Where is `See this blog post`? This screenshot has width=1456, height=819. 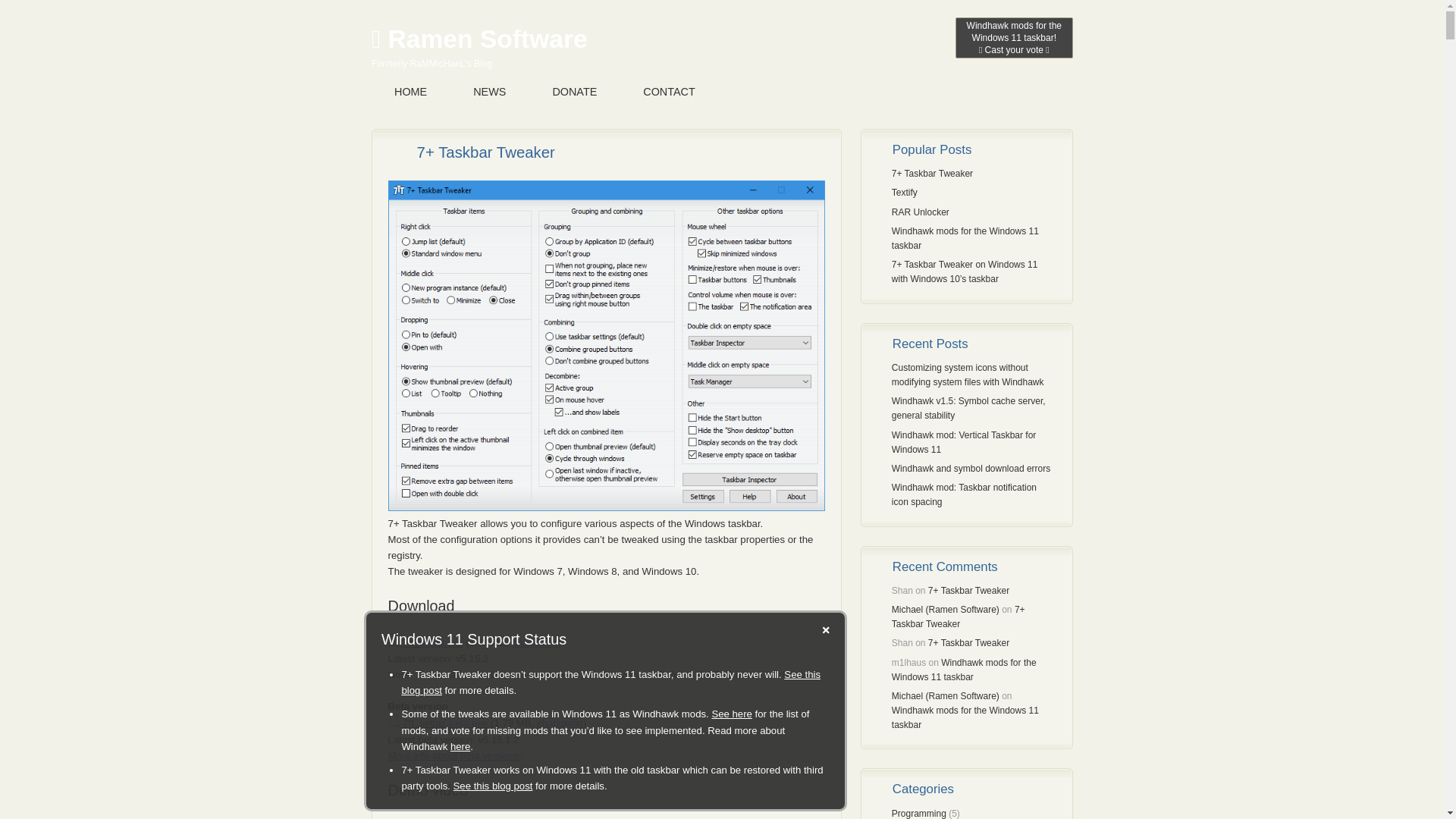
See this blog post is located at coordinates (493, 786).